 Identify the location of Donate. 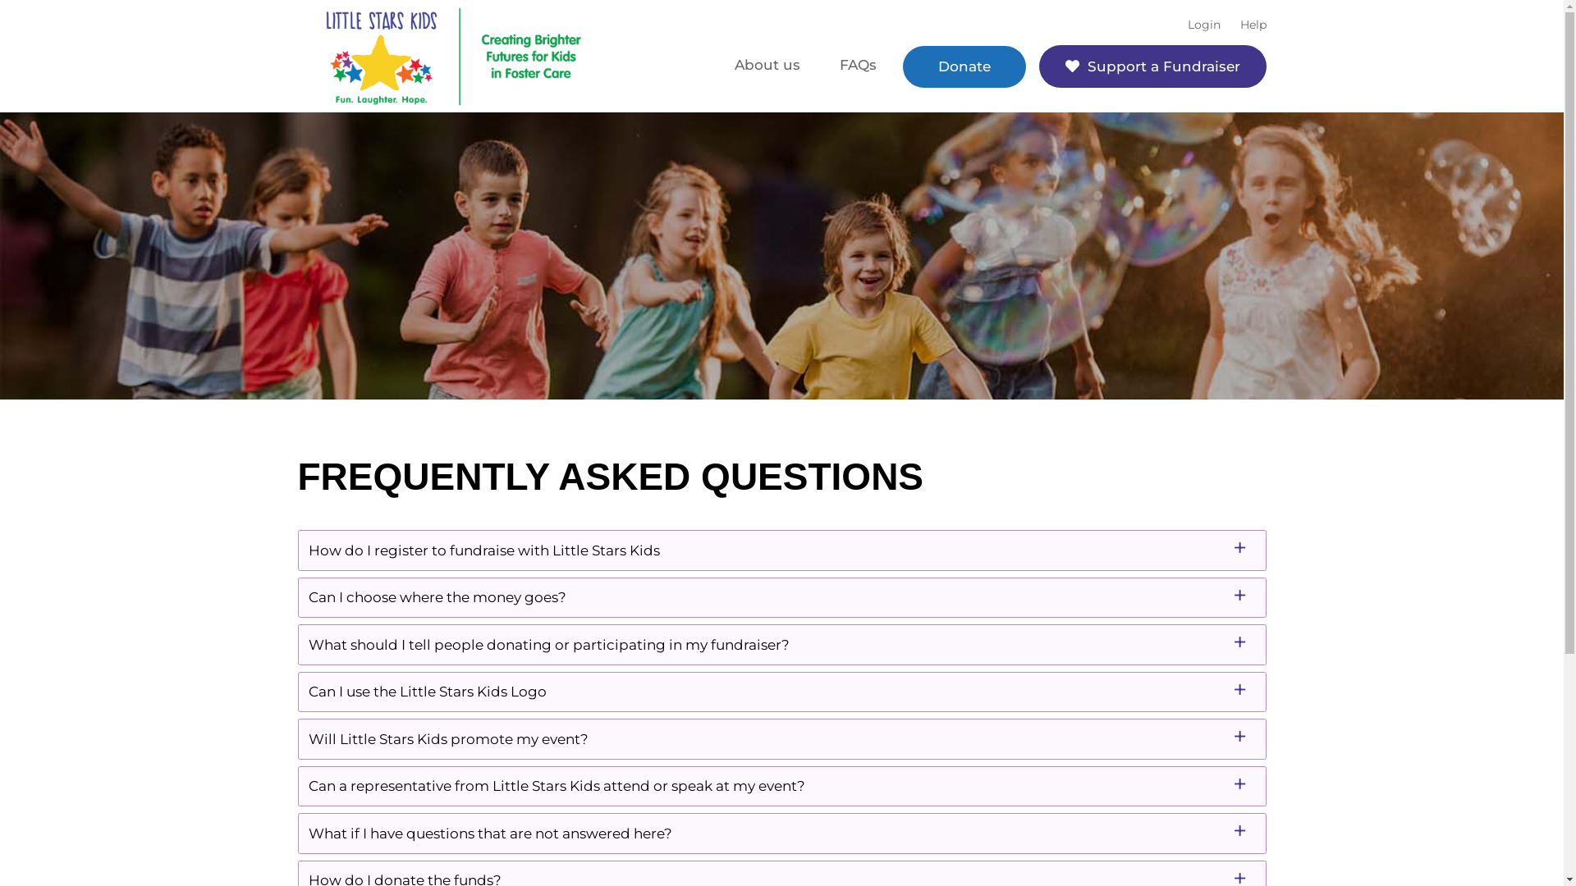
(964, 67).